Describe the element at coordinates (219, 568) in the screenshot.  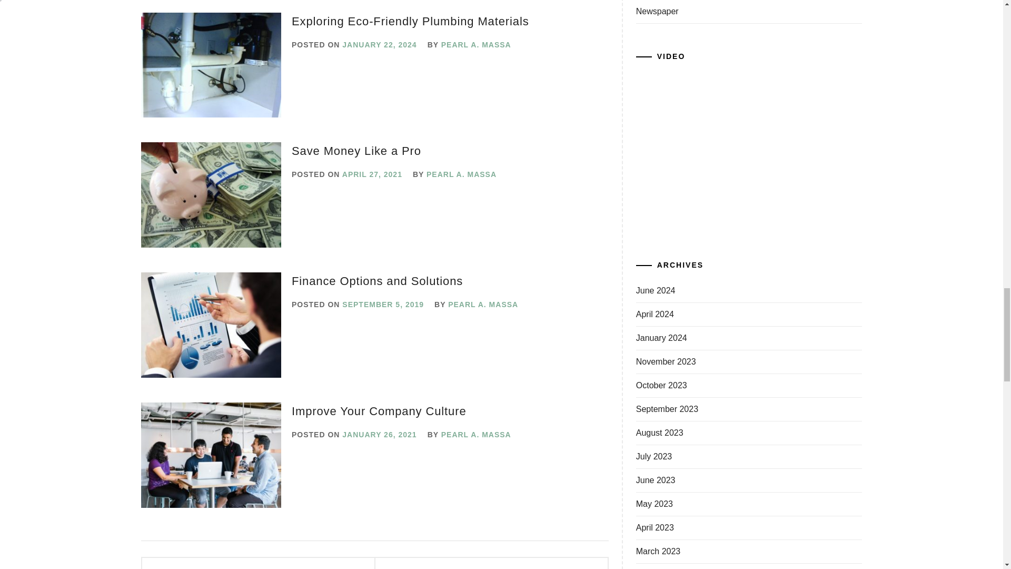
I see `BREAKFAST IS IMPORTANT` at that location.